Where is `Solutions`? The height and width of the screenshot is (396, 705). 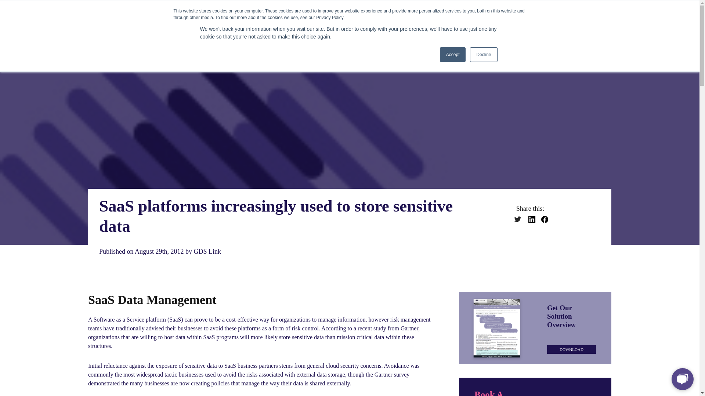
Solutions is located at coordinates (243, 26).